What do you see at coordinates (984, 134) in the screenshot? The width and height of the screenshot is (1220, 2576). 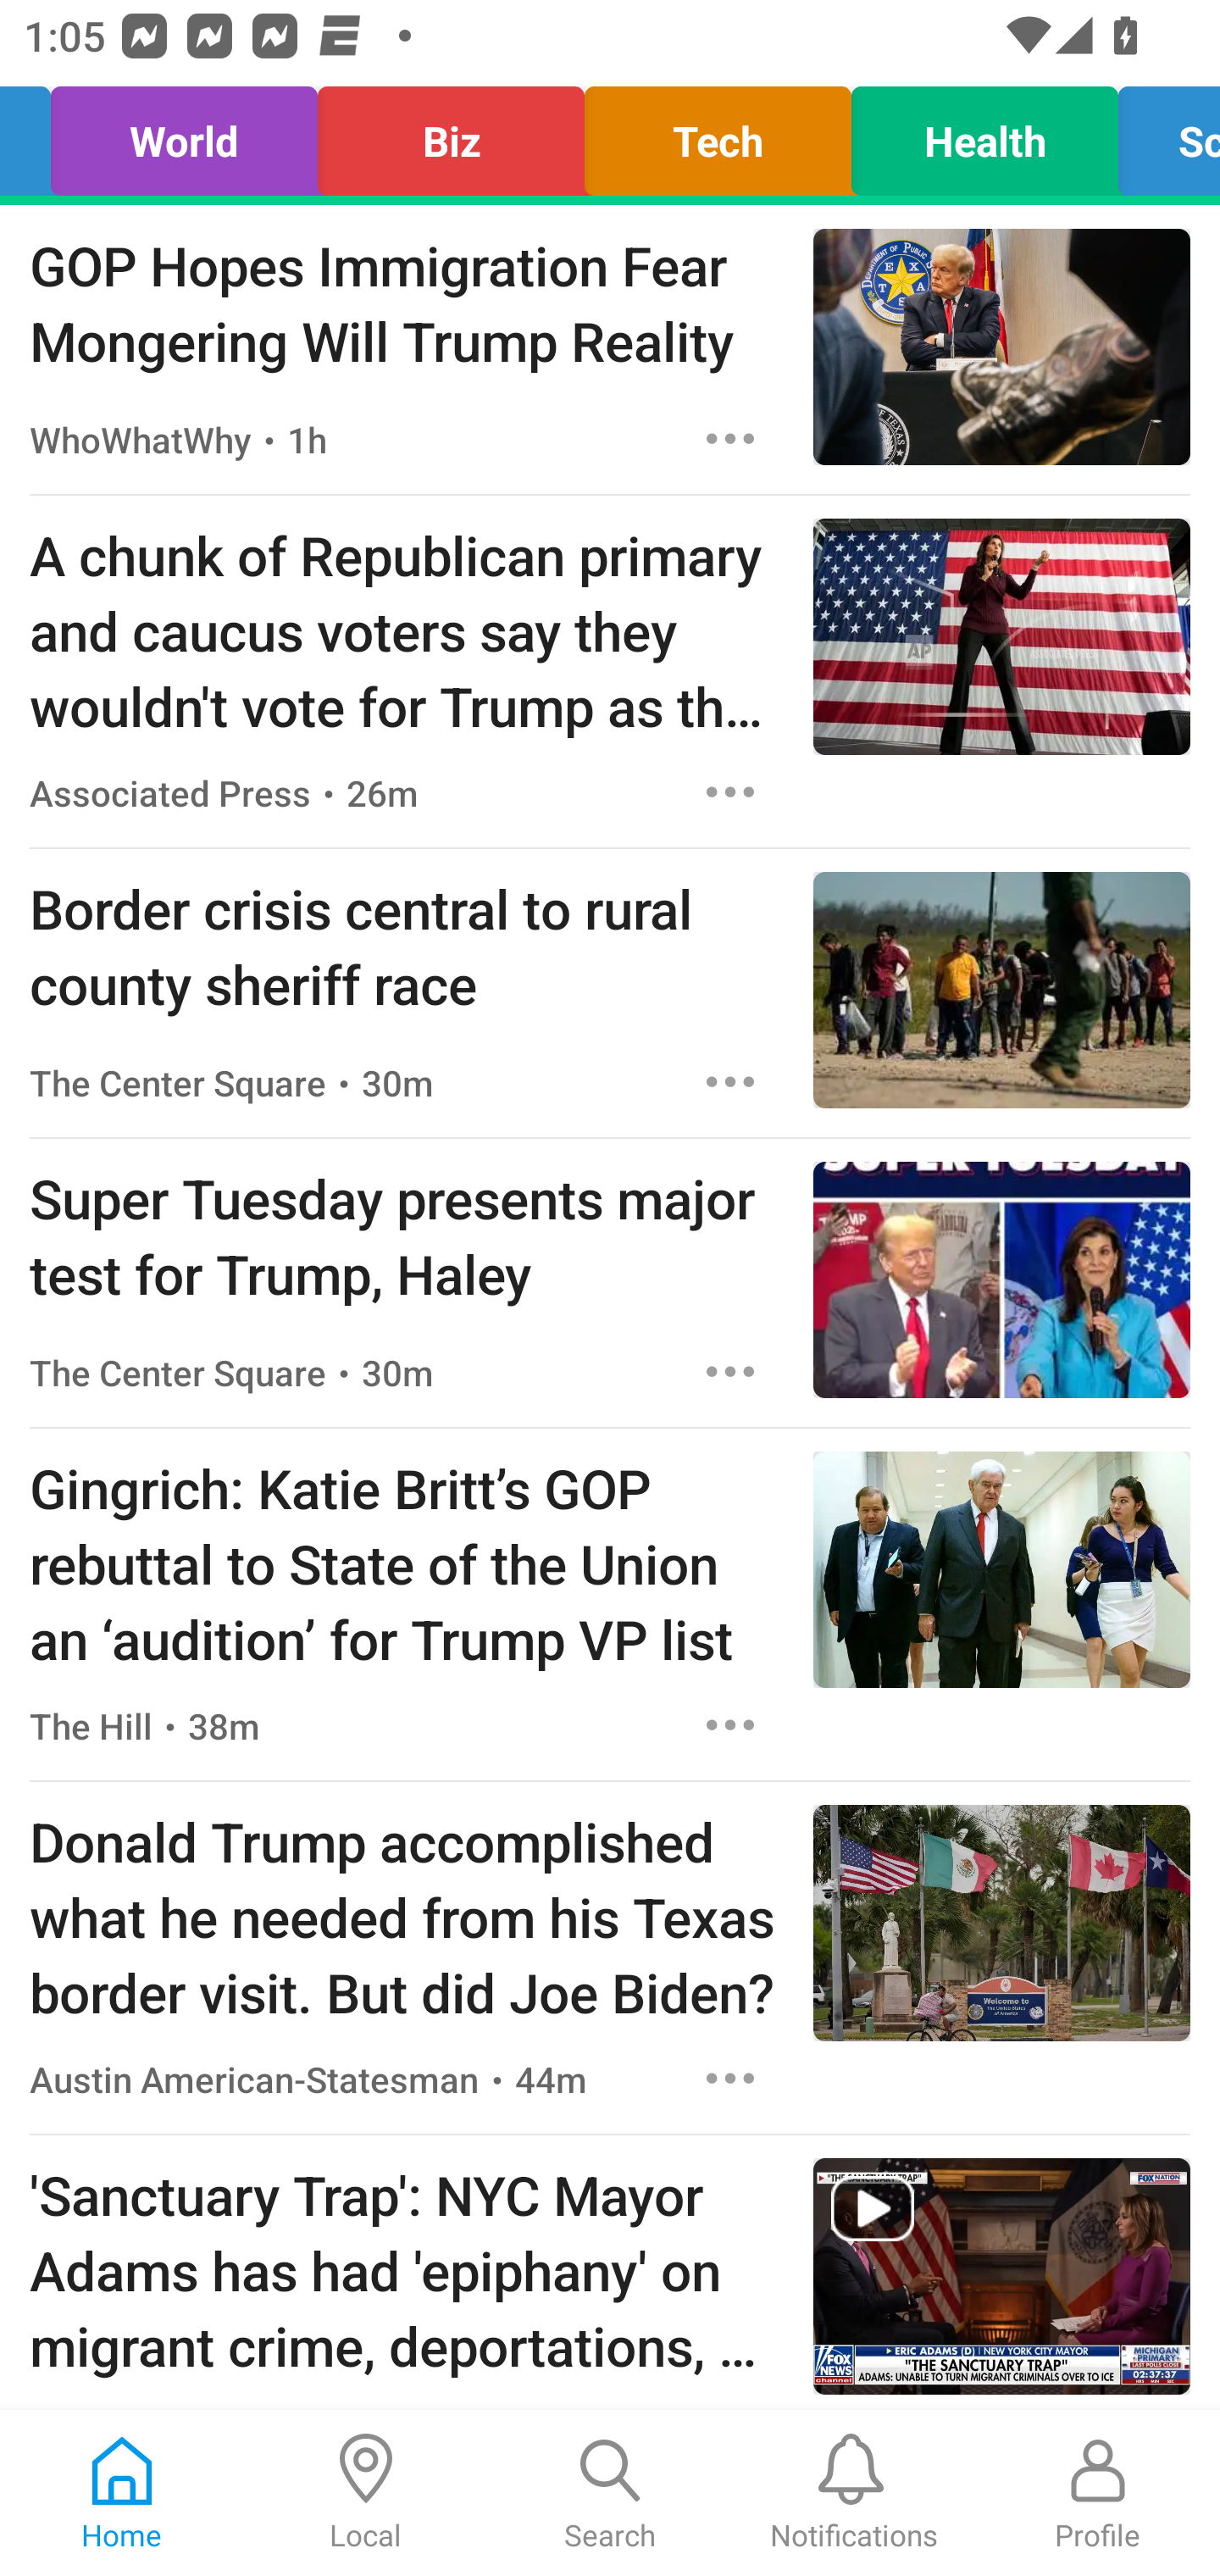 I see `Health` at bounding box center [984, 134].